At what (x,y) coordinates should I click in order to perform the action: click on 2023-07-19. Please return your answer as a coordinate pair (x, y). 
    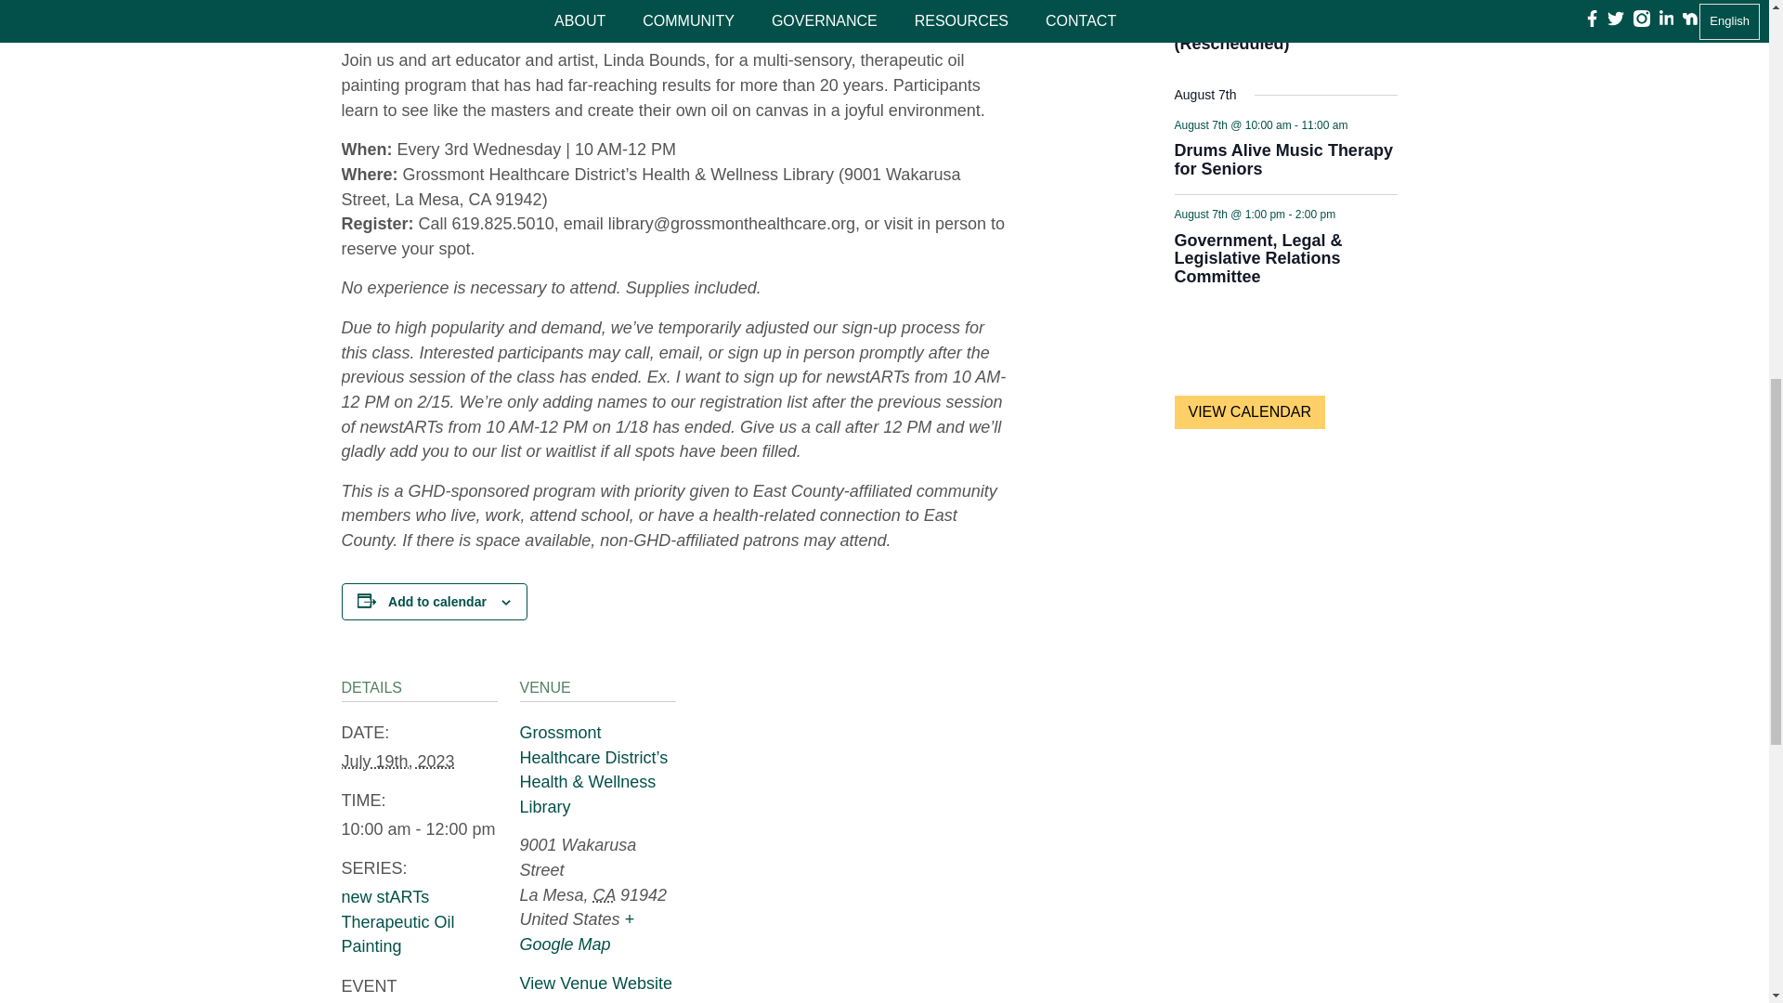
    Looking at the image, I should click on (420, 830).